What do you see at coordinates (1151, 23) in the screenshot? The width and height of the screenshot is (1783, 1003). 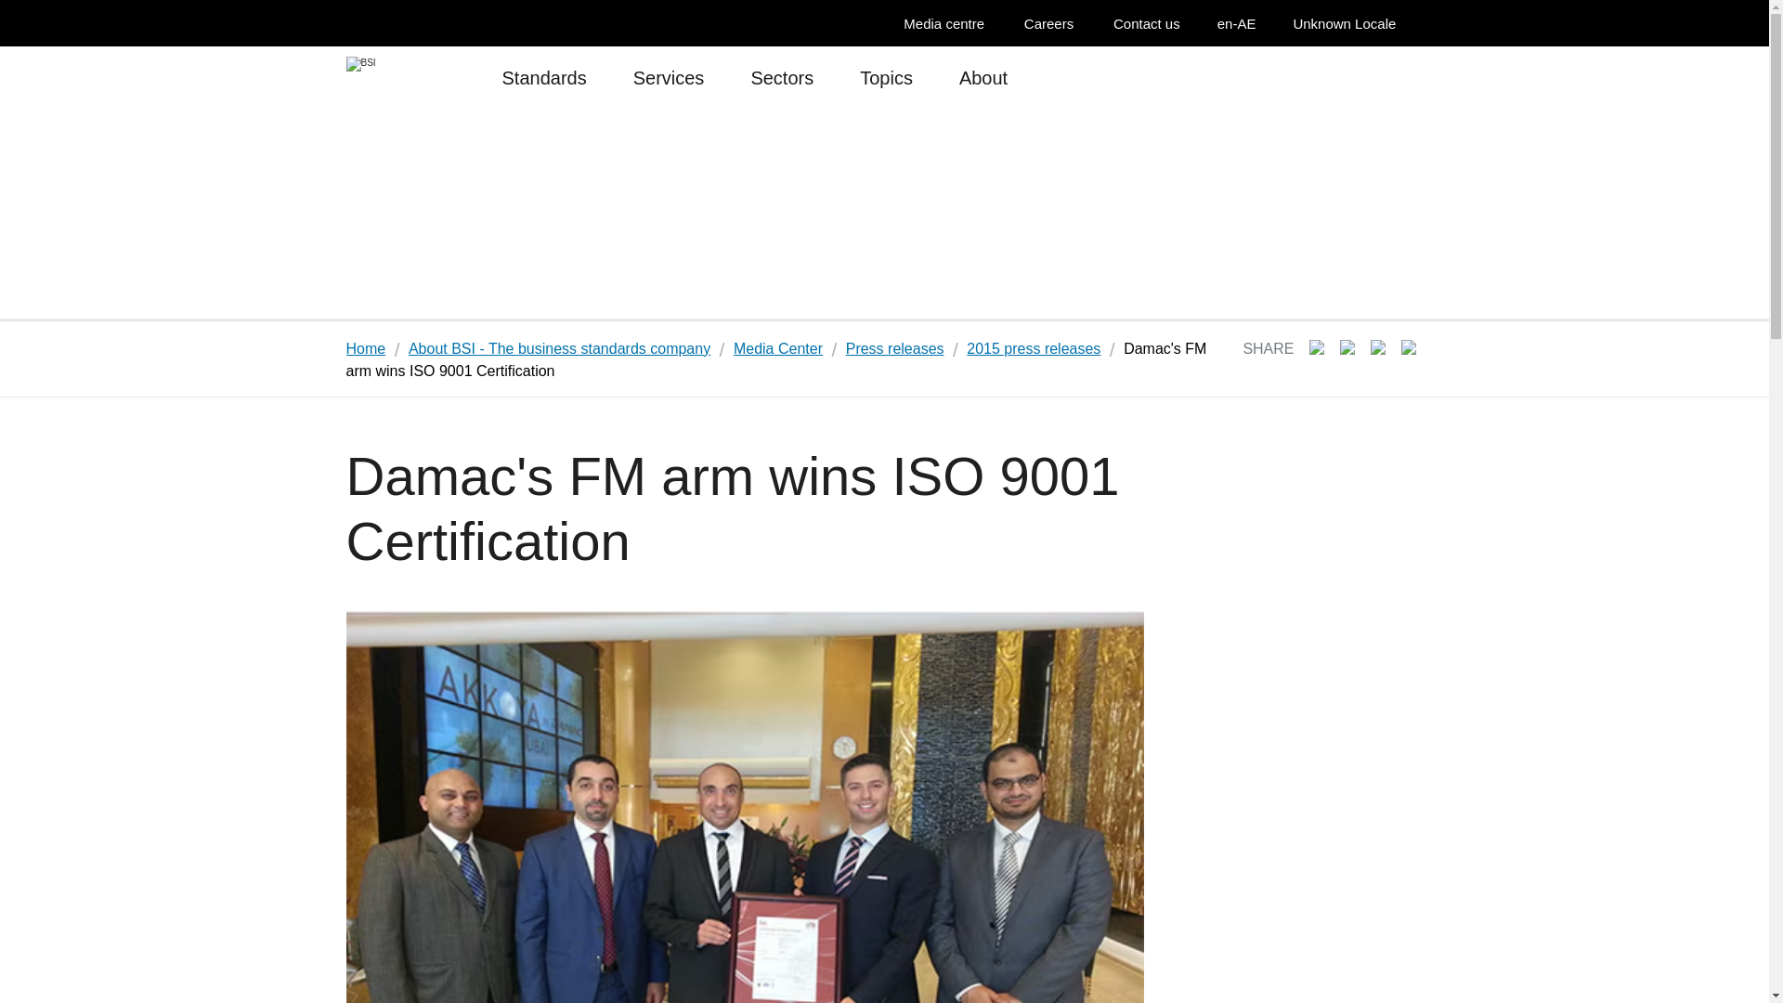 I see `Contact us` at bounding box center [1151, 23].